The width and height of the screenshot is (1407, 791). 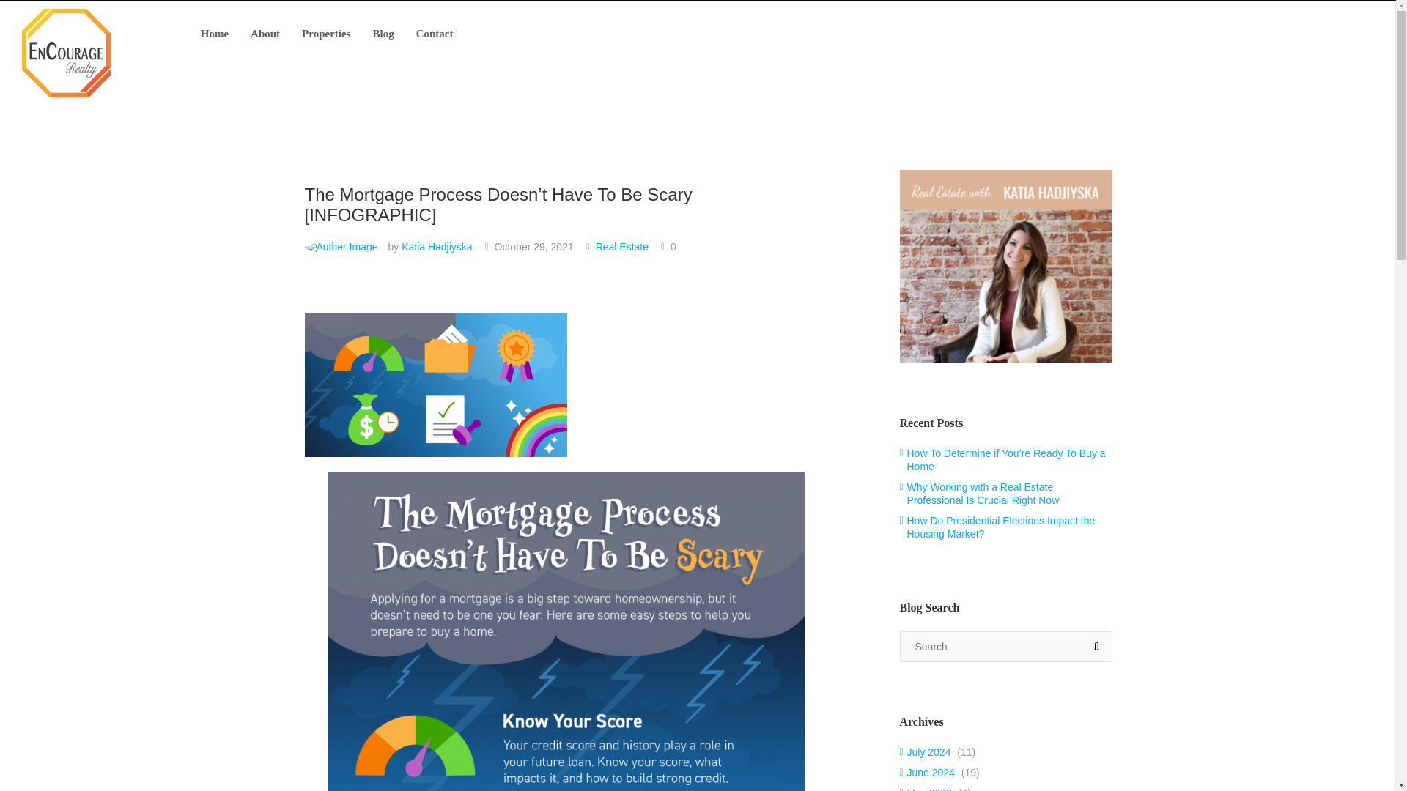 I want to click on Properties, so click(x=326, y=34).